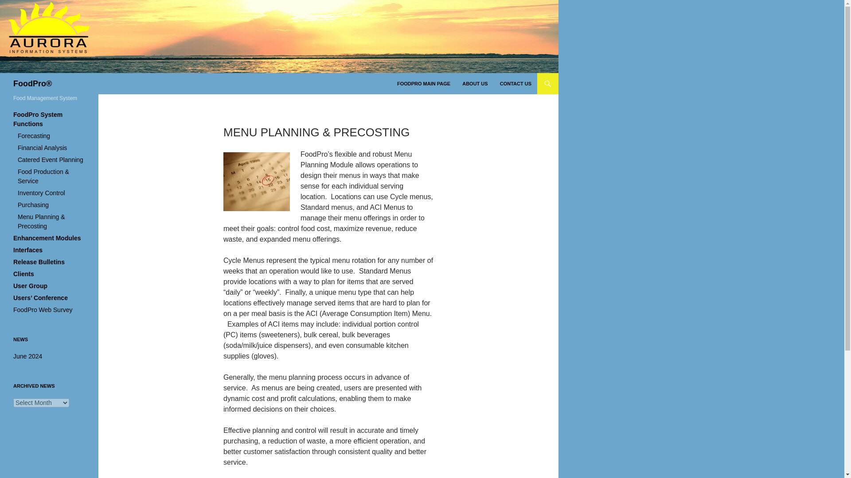  What do you see at coordinates (51, 160) in the screenshot?
I see `Catered Event Planning` at bounding box center [51, 160].